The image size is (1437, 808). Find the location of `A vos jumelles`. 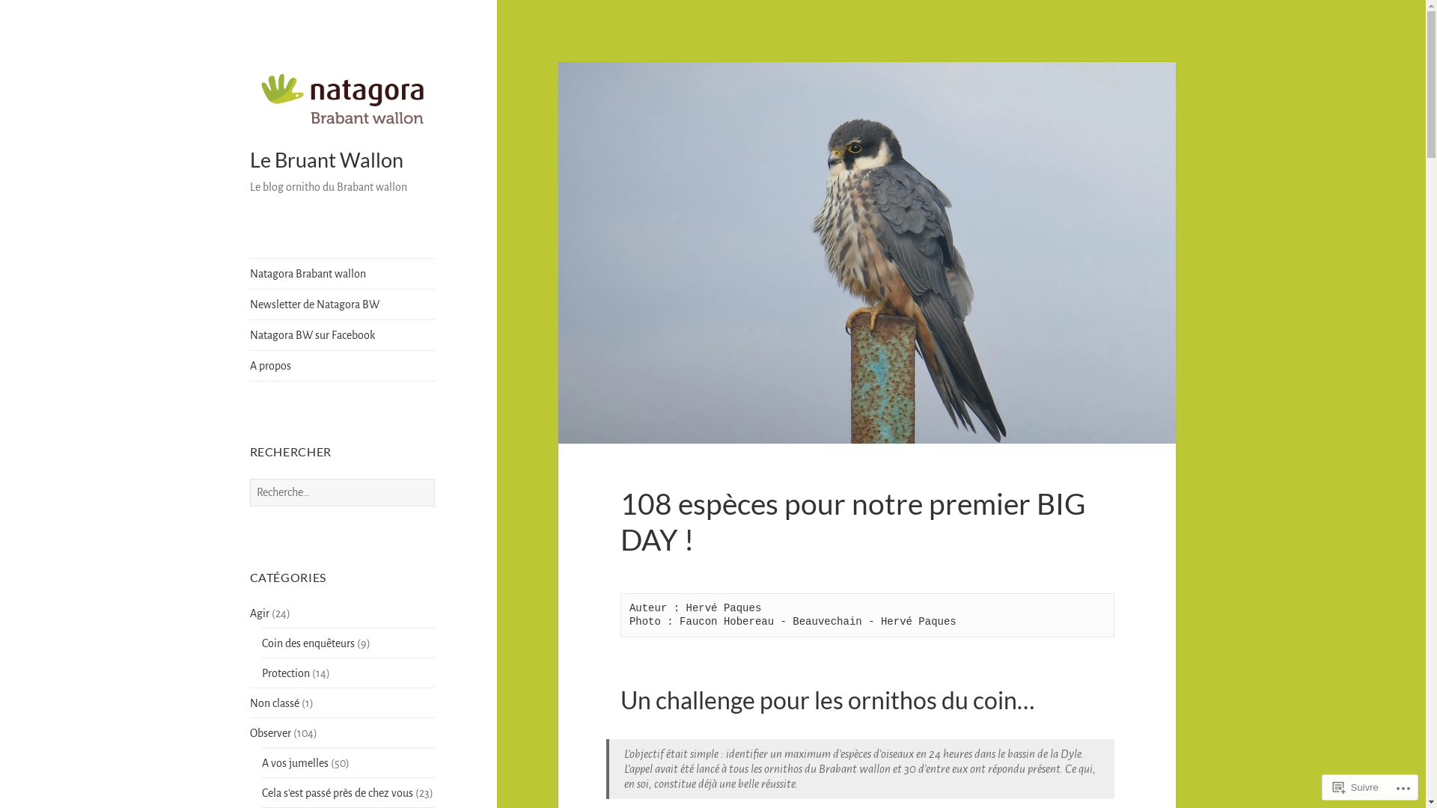

A vos jumelles is located at coordinates (295, 763).